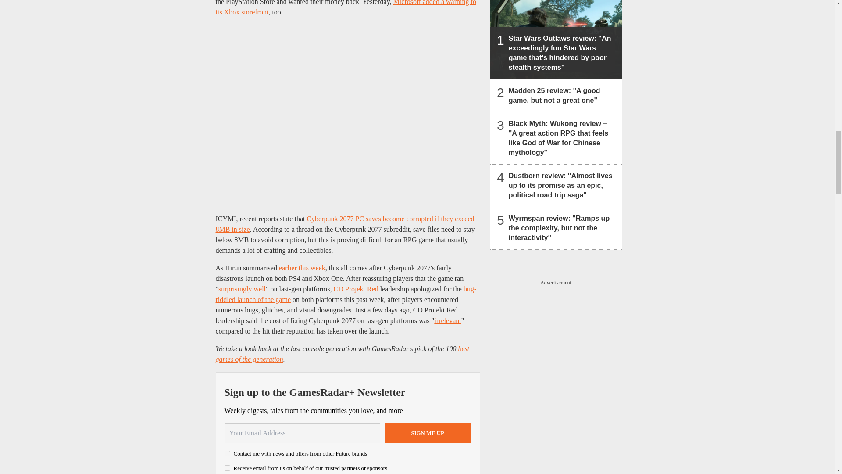 This screenshot has width=842, height=474. What do you see at coordinates (428, 433) in the screenshot?
I see `Sign me up` at bounding box center [428, 433].